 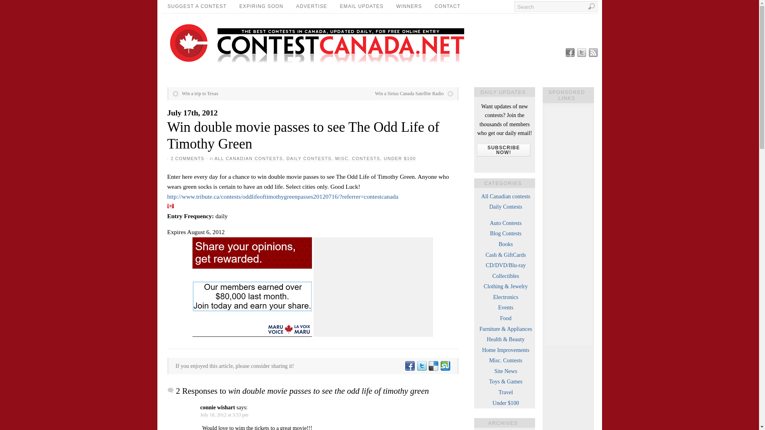 I want to click on WINNERS, so click(x=409, y=6).